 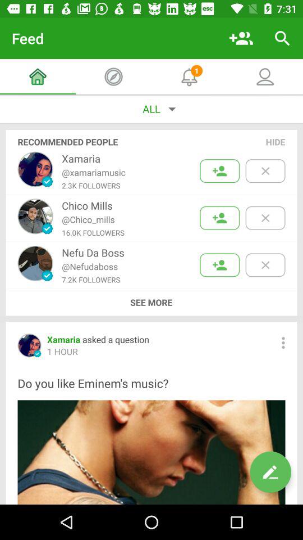 I want to click on choose hide, so click(x=276, y=142).